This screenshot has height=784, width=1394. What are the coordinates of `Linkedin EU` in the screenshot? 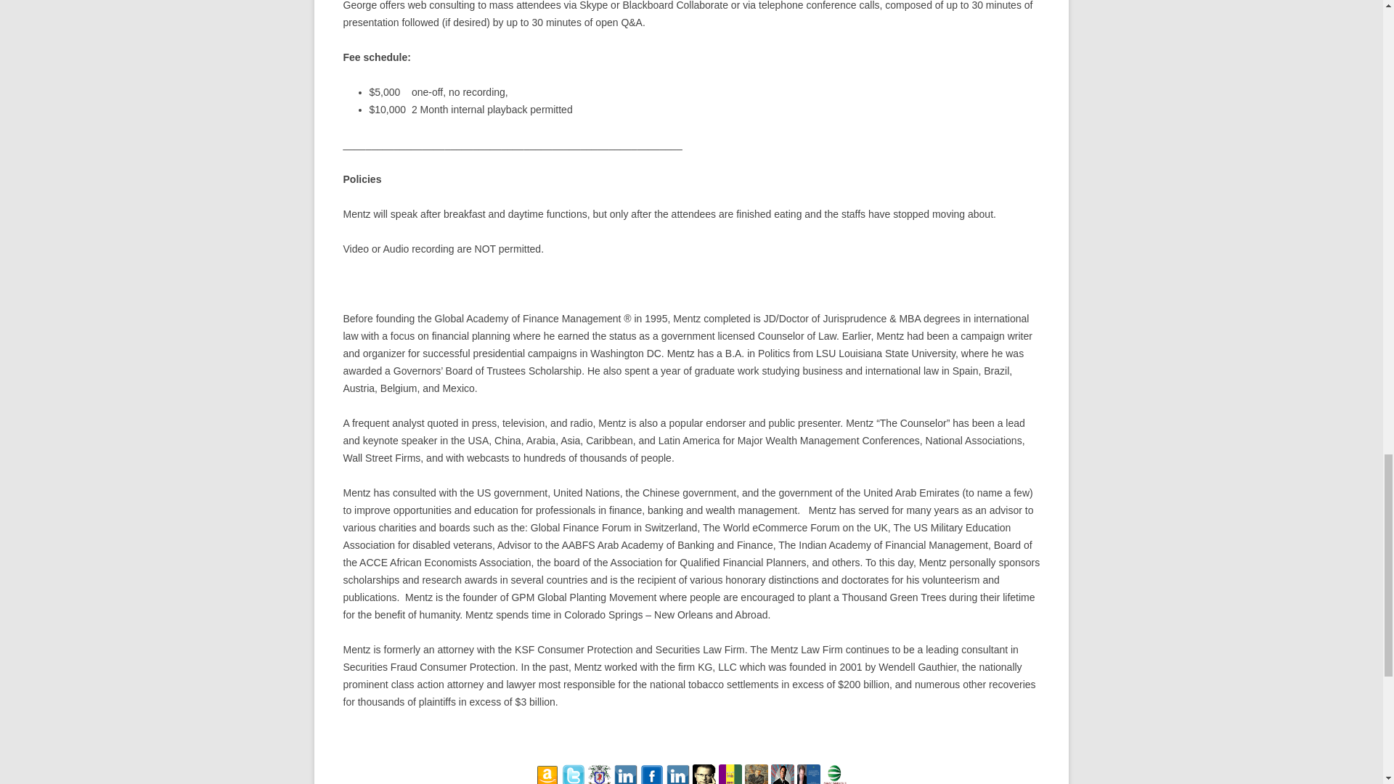 It's located at (678, 781).